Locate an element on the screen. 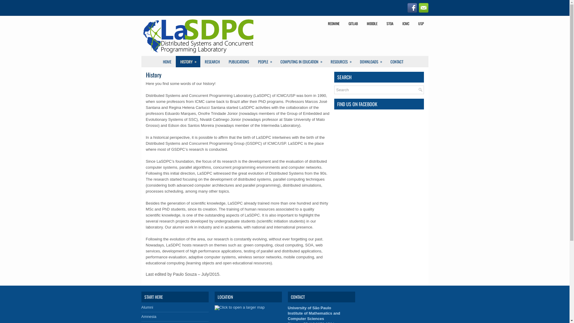  ICMC is located at coordinates (405, 24).